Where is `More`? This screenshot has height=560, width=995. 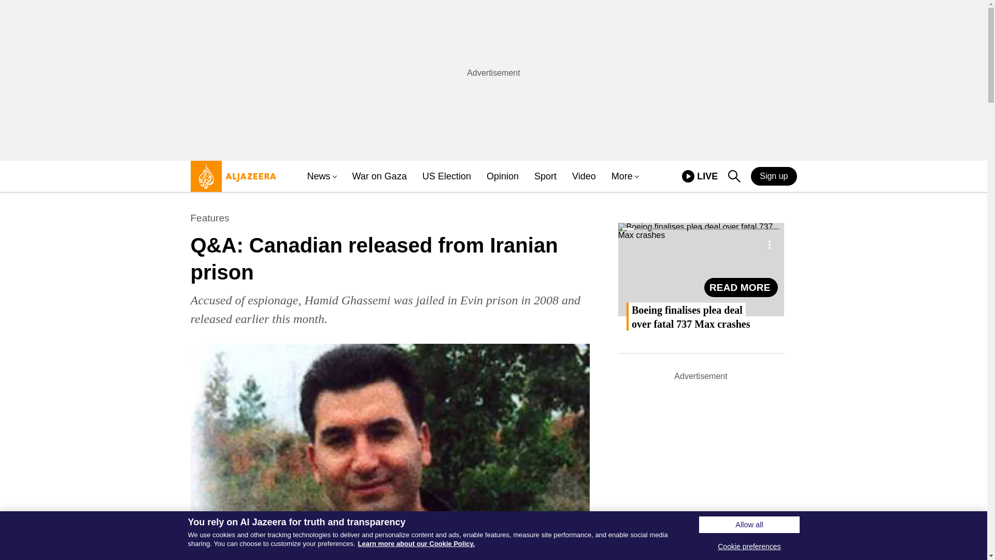
More is located at coordinates (688, 176).